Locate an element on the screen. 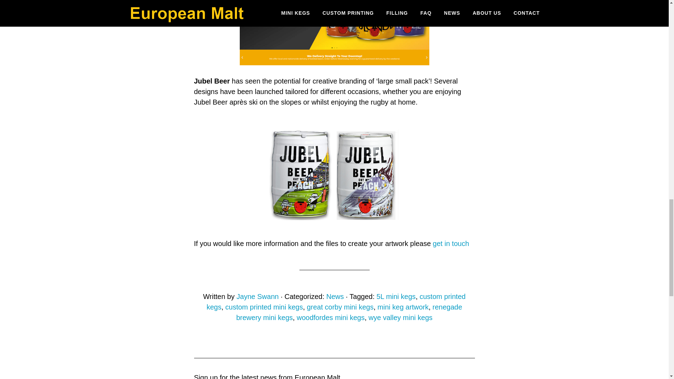 Image resolution: width=674 pixels, height=379 pixels. 5L mini kegs is located at coordinates (396, 296).